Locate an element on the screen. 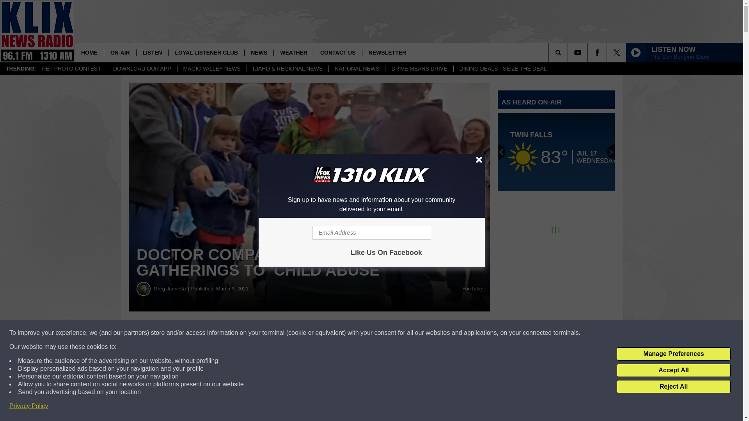 This screenshot has height=421, width=749. ON-AIR is located at coordinates (120, 52).